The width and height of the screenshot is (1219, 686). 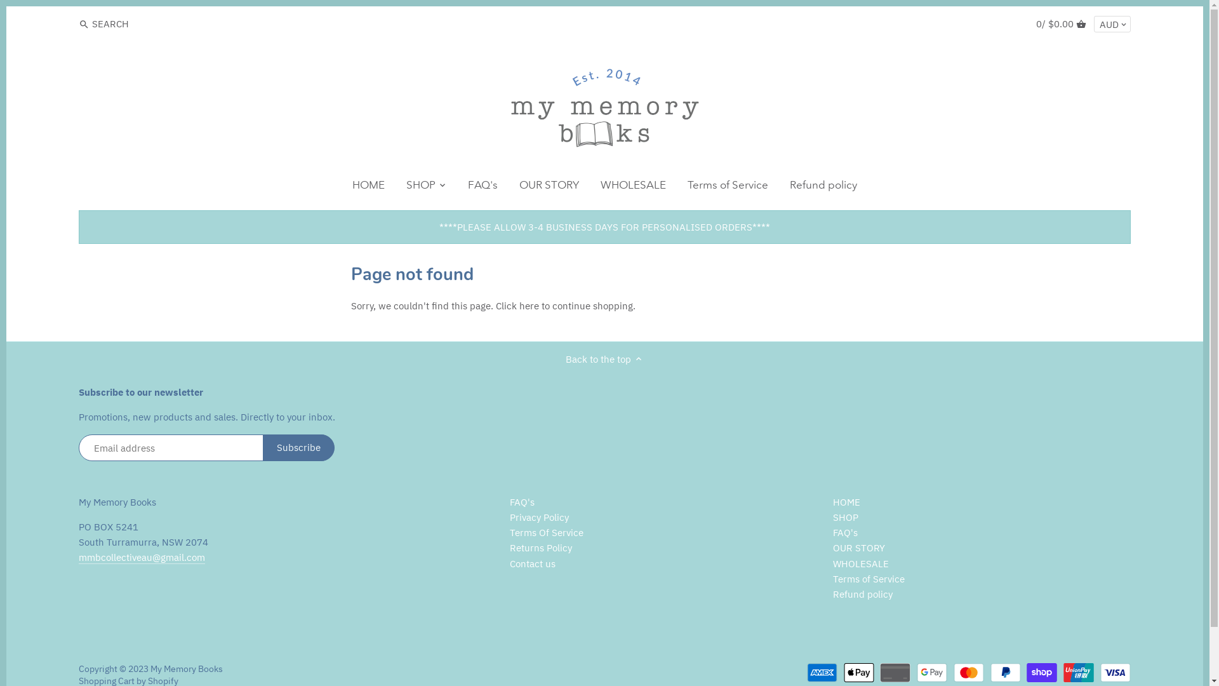 What do you see at coordinates (368, 187) in the screenshot?
I see `HOME` at bounding box center [368, 187].